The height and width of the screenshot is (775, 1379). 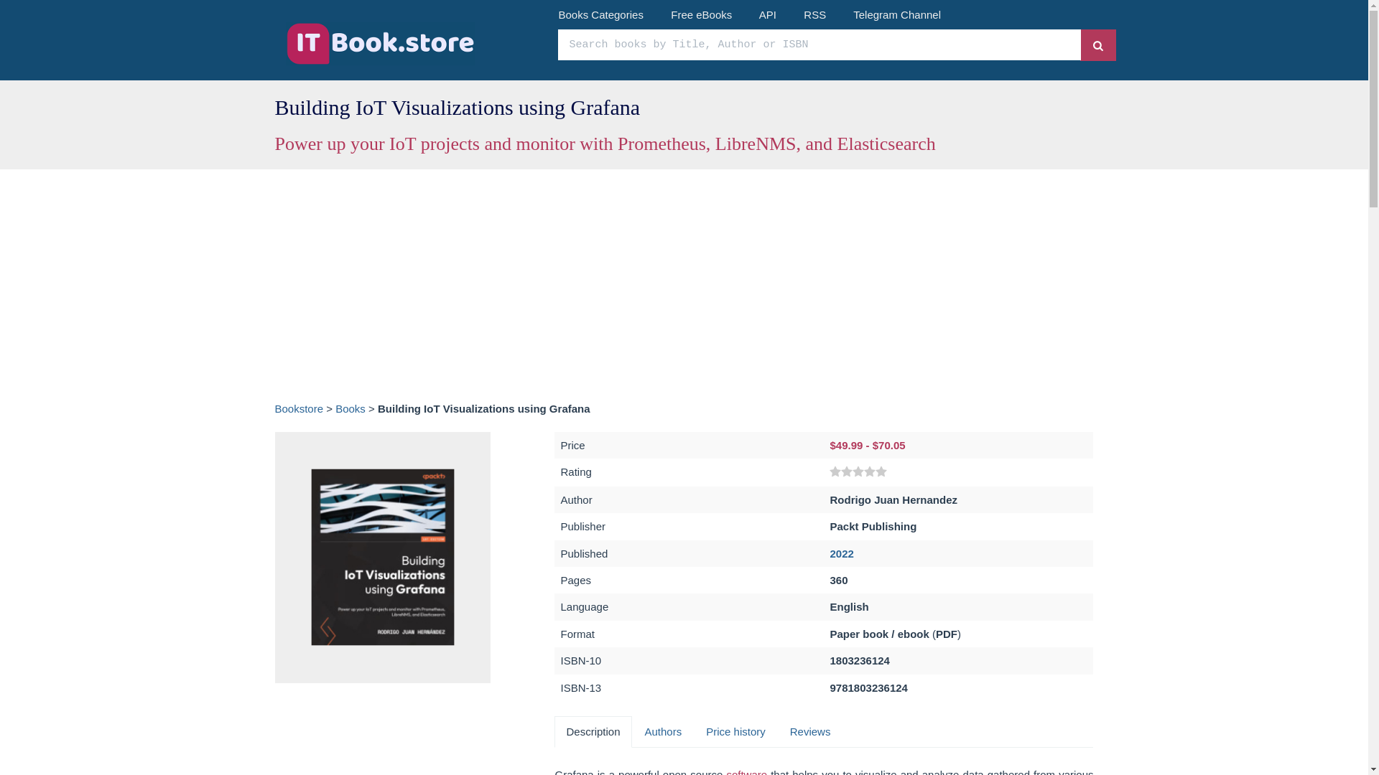 I want to click on API, so click(x=767, y=14).